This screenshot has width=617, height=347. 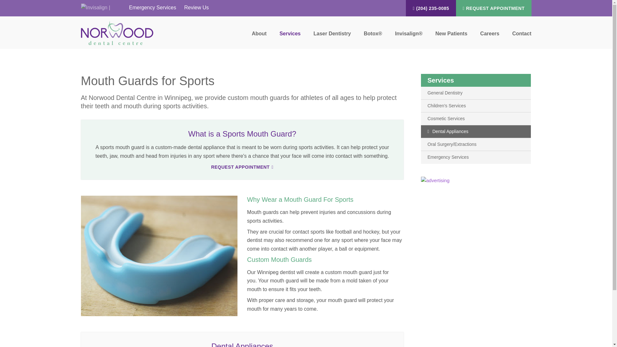 What do you see at coordinates (259, 37) in the screenshot?
I see `About` at bounding box center [259, 37].